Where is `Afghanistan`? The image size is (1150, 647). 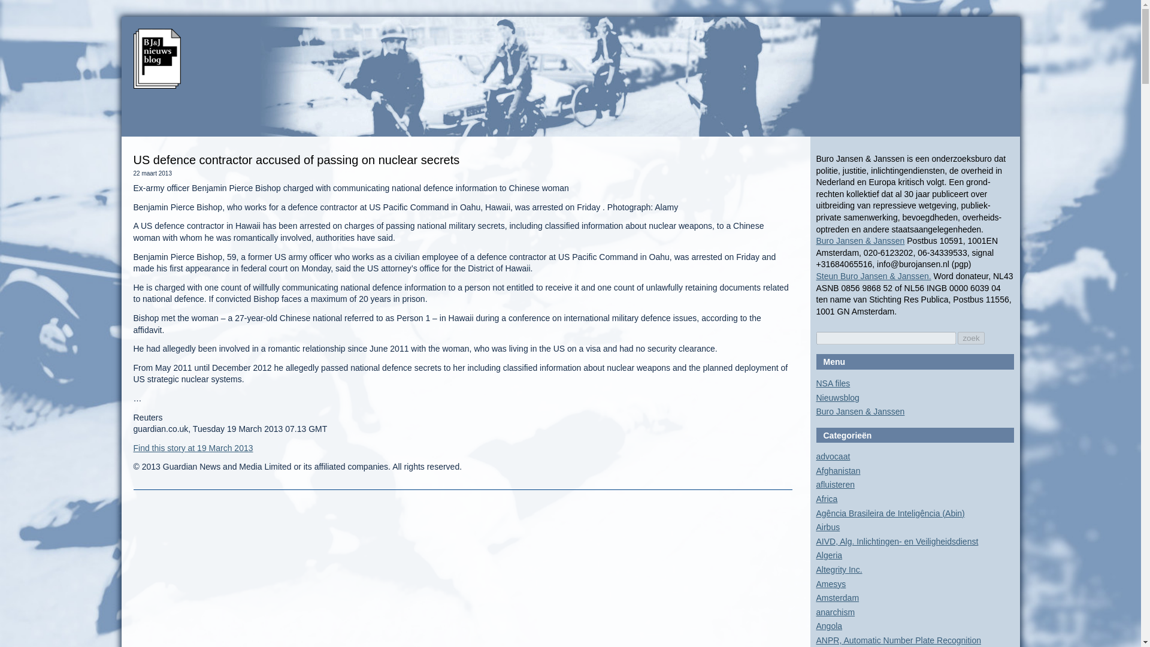
Afghanistan is located at coordinates (837, 470).